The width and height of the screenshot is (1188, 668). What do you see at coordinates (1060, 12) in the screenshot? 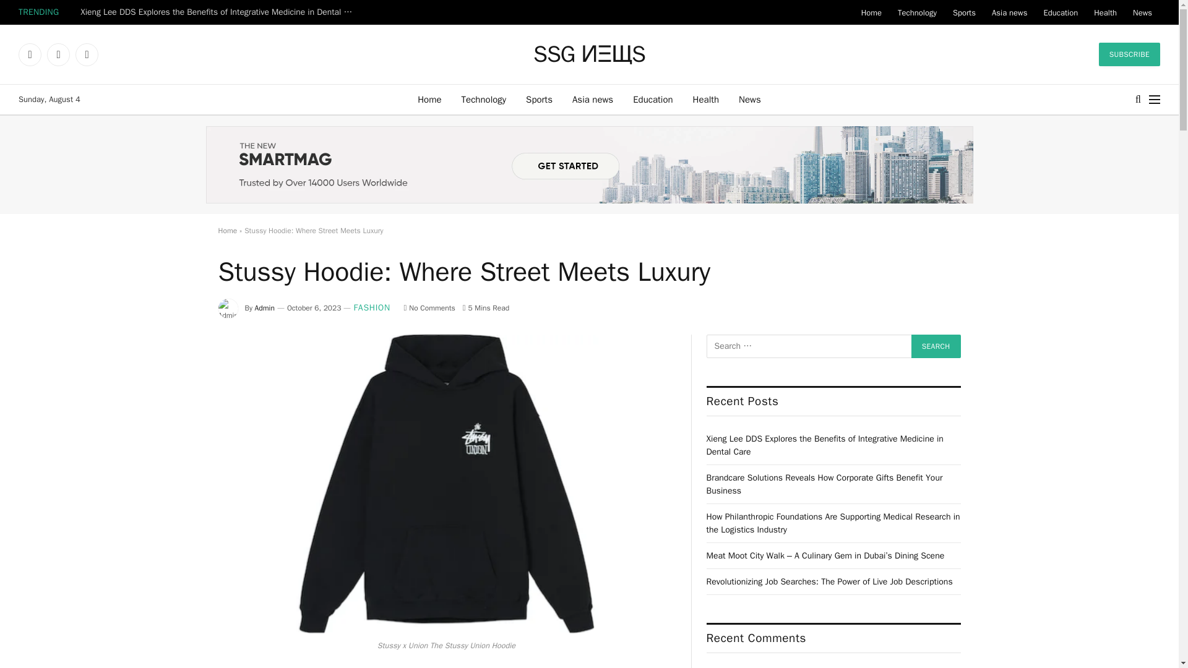
I see `Education` at bounding box center [1060, 12].